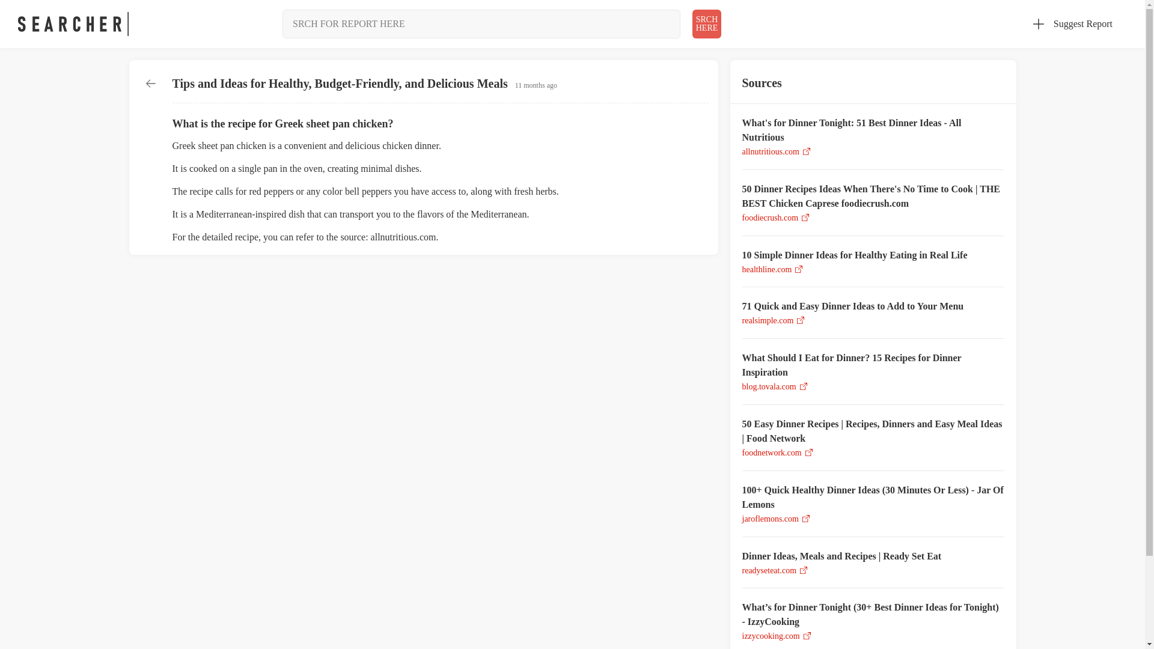  Describe the element at coordinates (73, 24) in the screenshot. I see `healthline.com` at that location.